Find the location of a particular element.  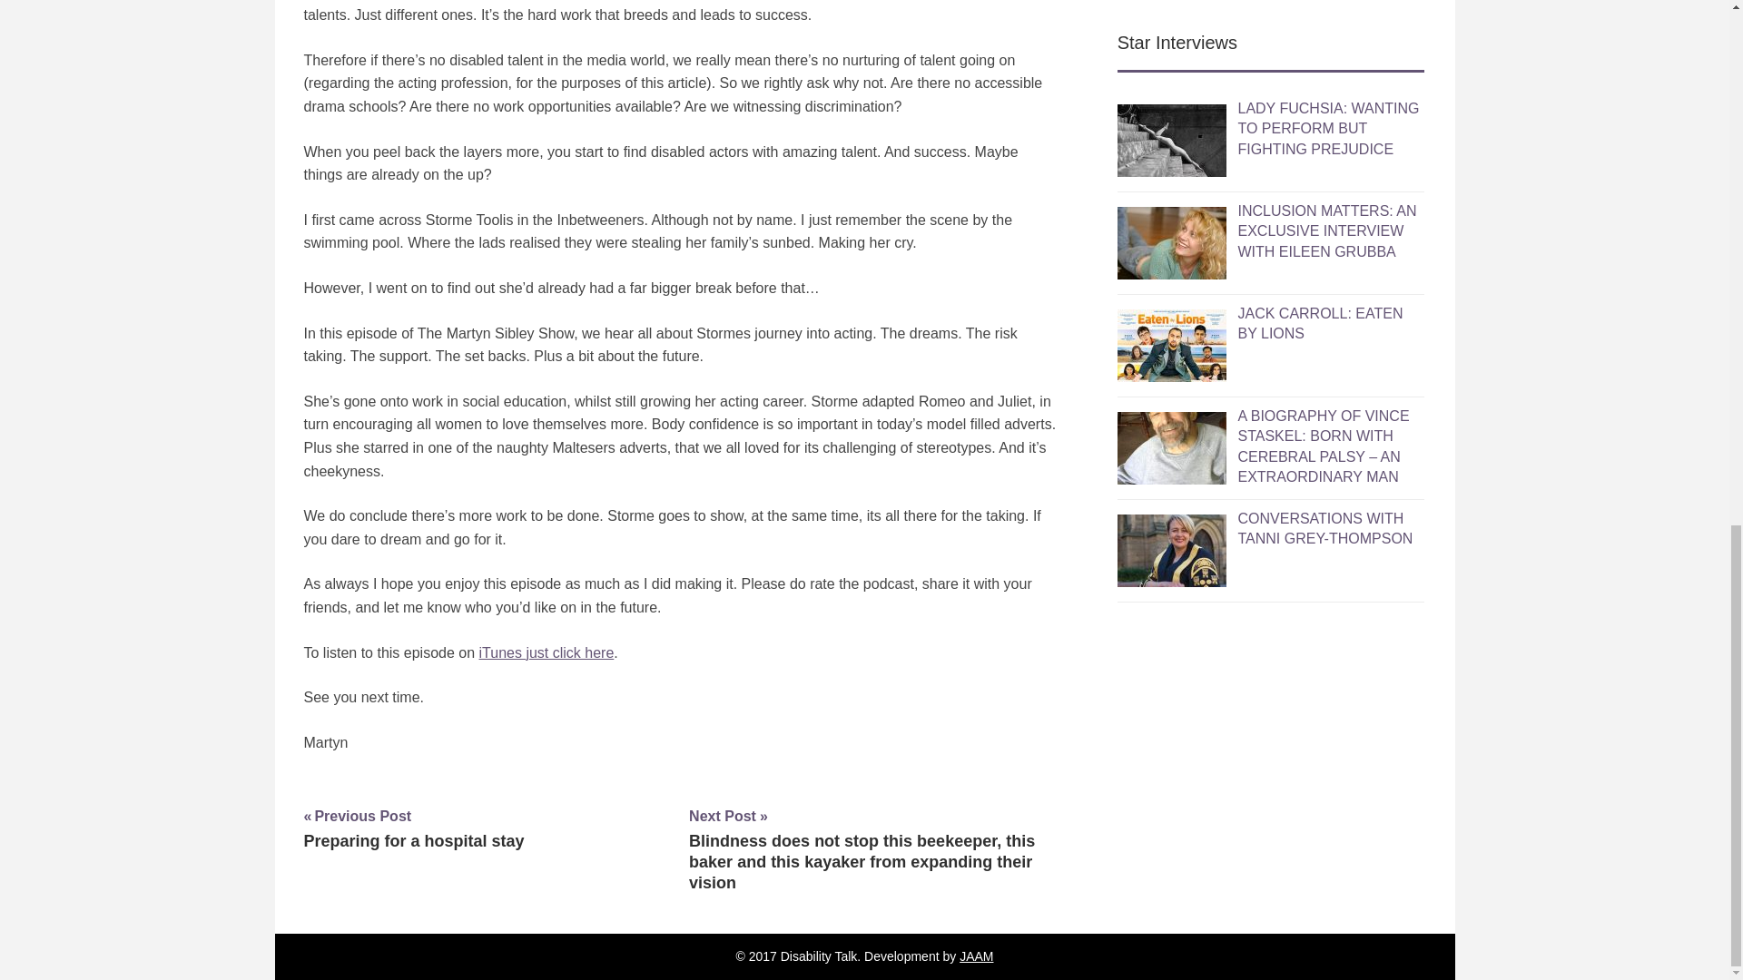

JAAM is located at coordinates (977, 956).